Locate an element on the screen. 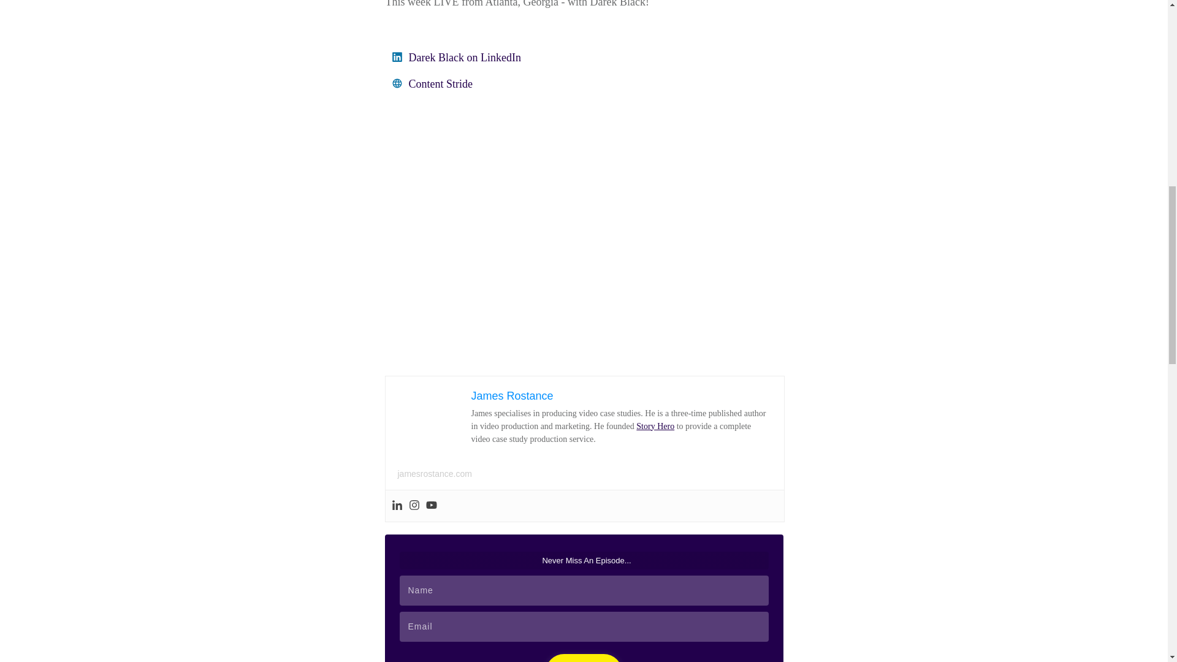 This screenshot has height=662, width=1177. jamesrostance.com is located at coordinates (434, 473).